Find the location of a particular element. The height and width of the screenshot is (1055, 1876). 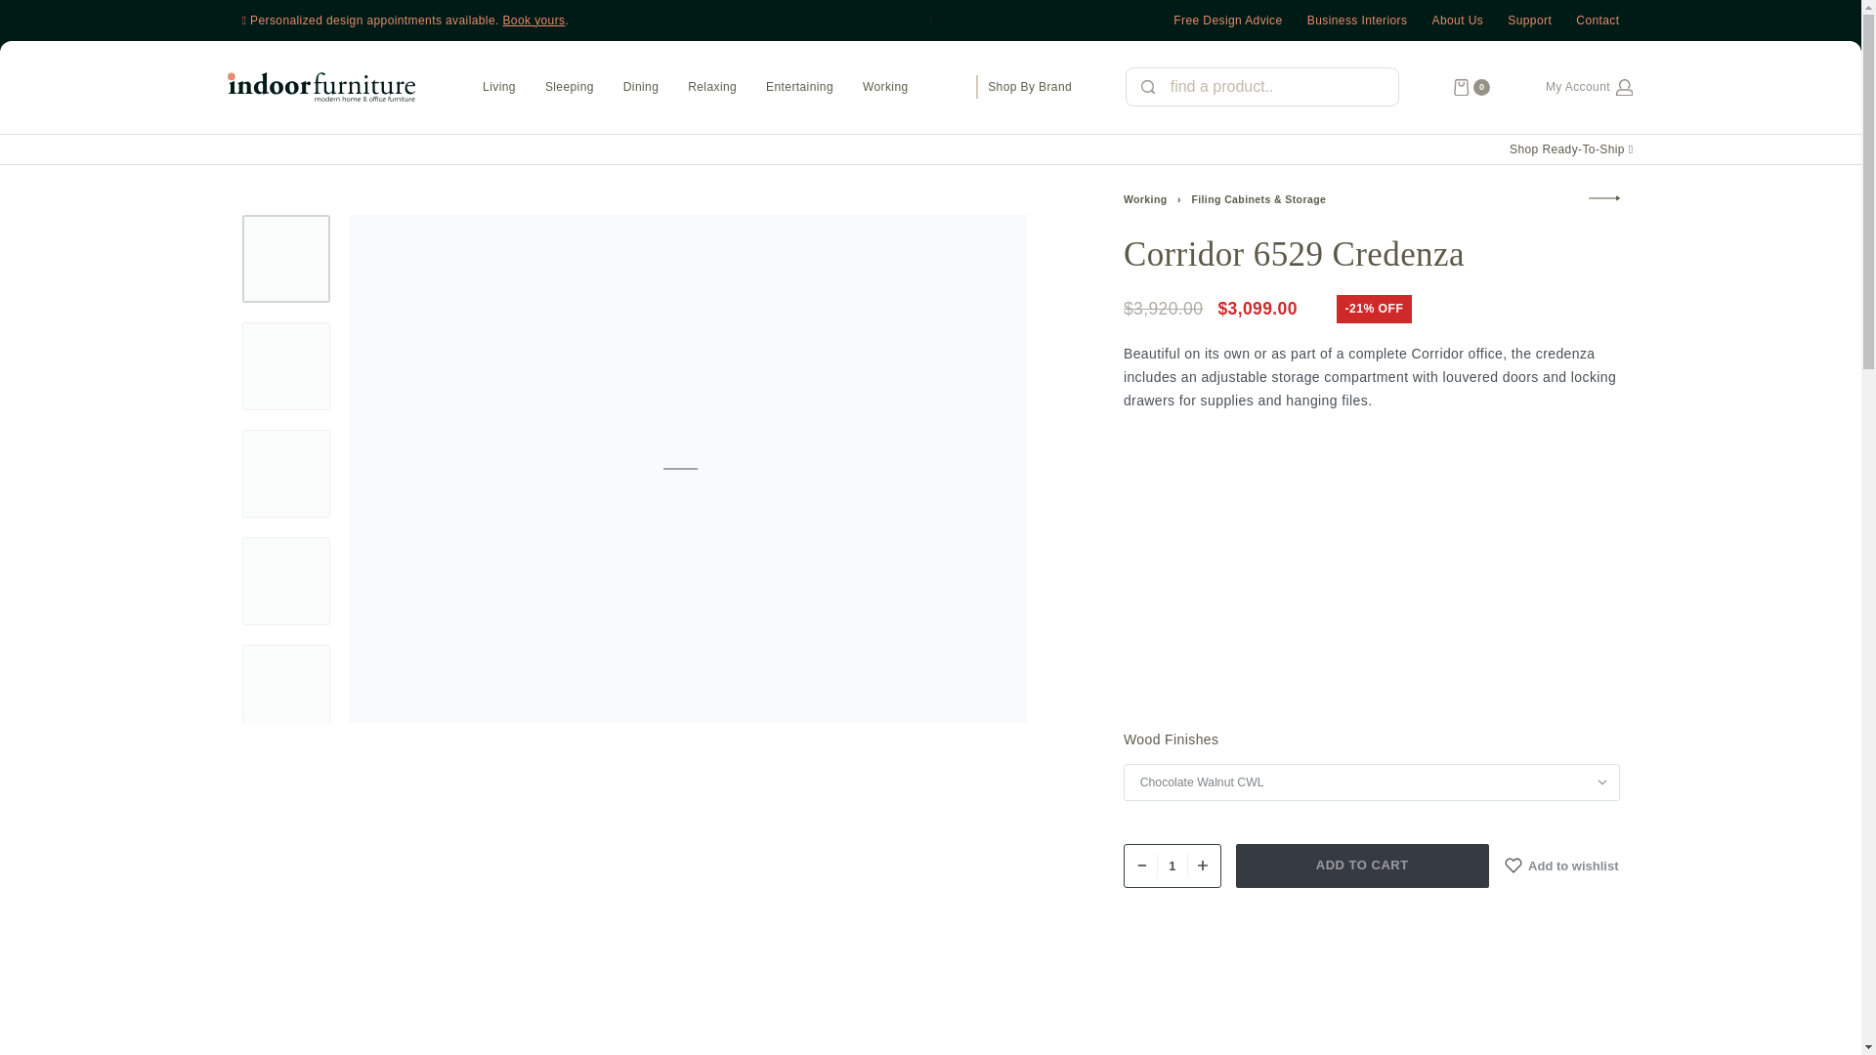

Sarah Rolling File is located at coordinates (1604, 197).